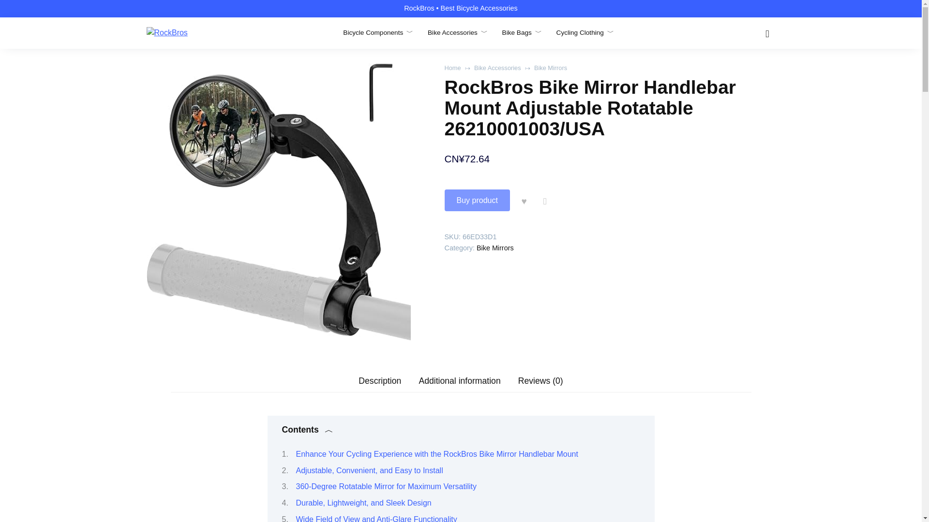 The width and height of the screenshot is (929, 522). What do you see at coordinates (551, 68) in the screenshot?
I see `Bike Mirrors` at bounding box center [551, 68].